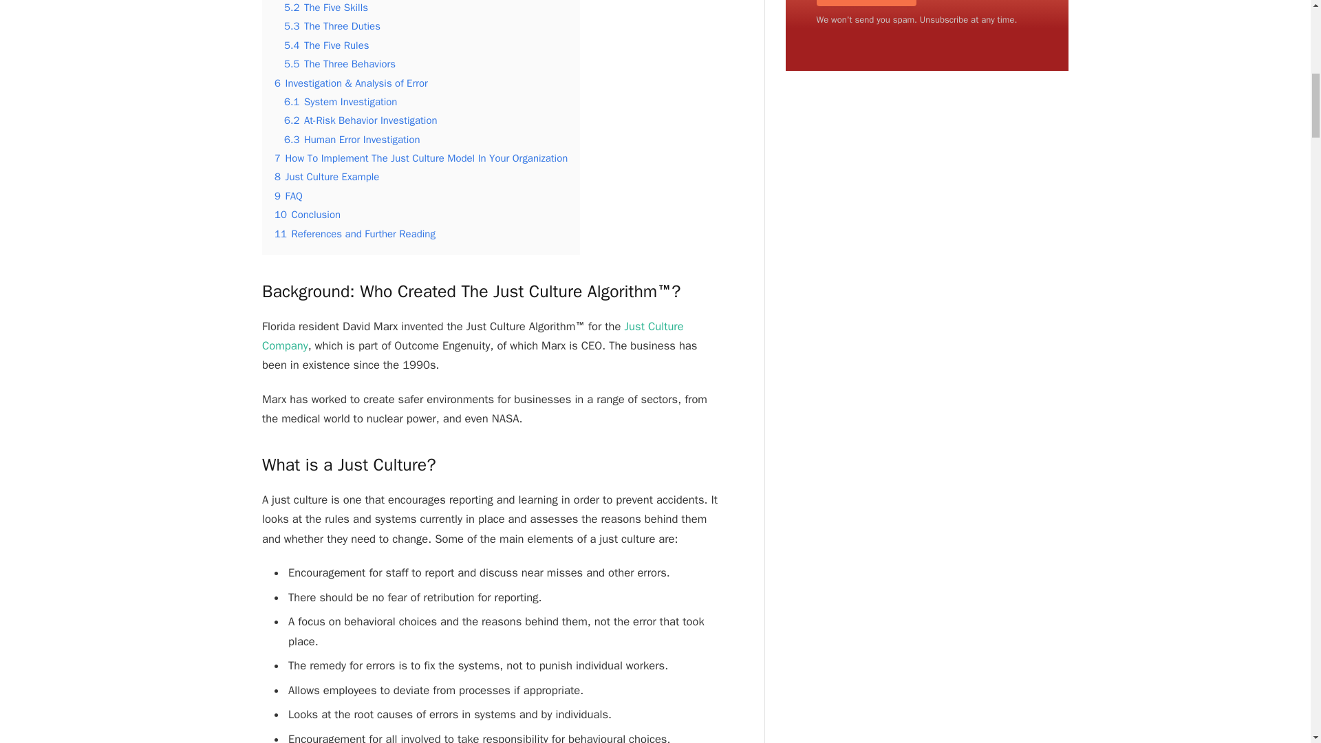 This screenshot has width=1321, height=743. What do you see at coordinates (332, 26) in the screenshot?
I see `5.3 The Three Duties` at bounding box center [332, 26].